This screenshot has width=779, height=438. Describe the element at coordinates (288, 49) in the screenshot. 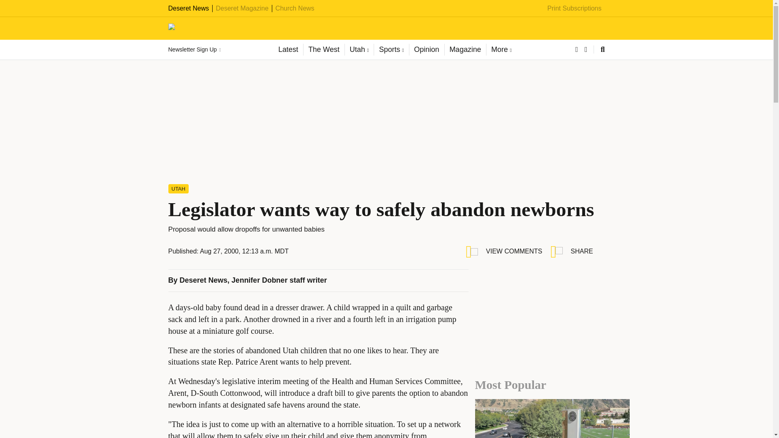

I see `Latest` at that location.